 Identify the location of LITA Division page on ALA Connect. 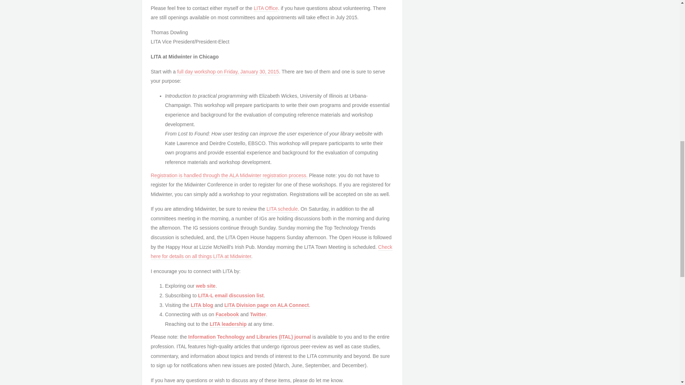
(267, 305).